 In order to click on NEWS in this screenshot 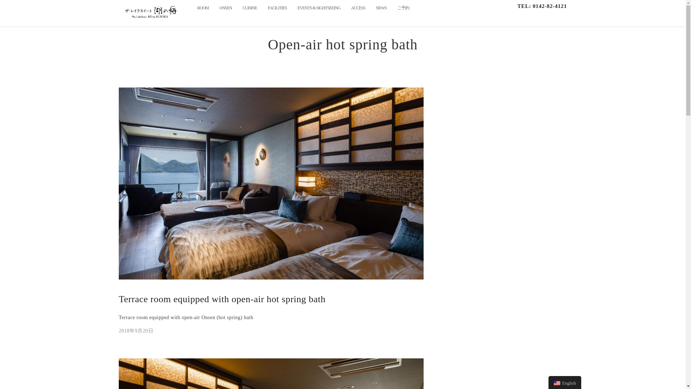, I will do `click(381, 8)`.